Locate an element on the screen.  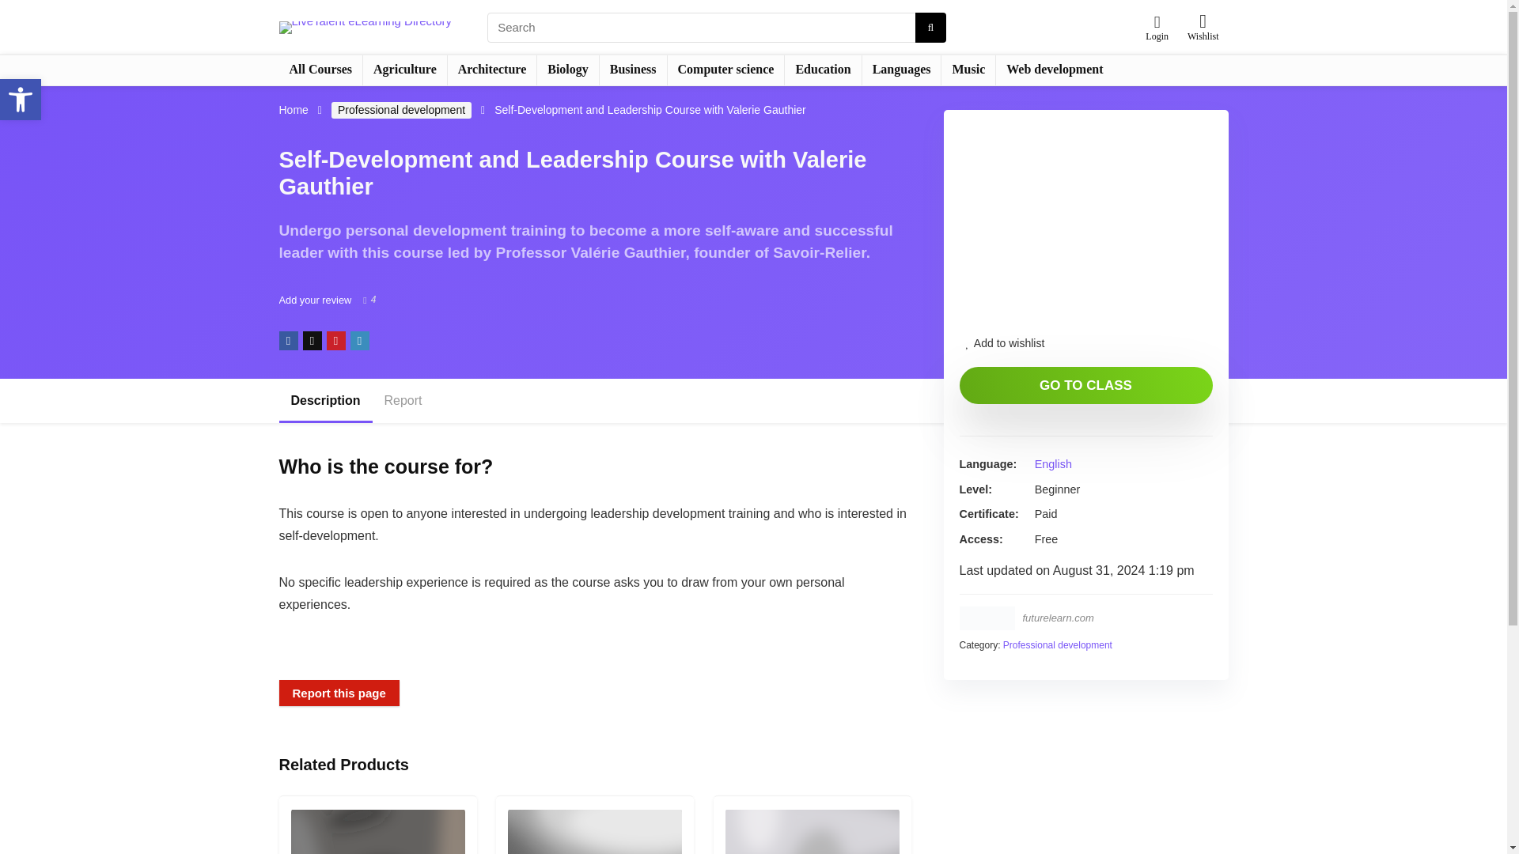
Agriculture is located at coordinates (404, 70).